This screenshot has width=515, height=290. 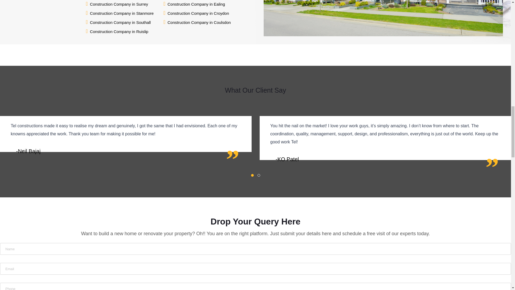 I want to click on Construction Company in Stanmore, so click(x=122, y=13).